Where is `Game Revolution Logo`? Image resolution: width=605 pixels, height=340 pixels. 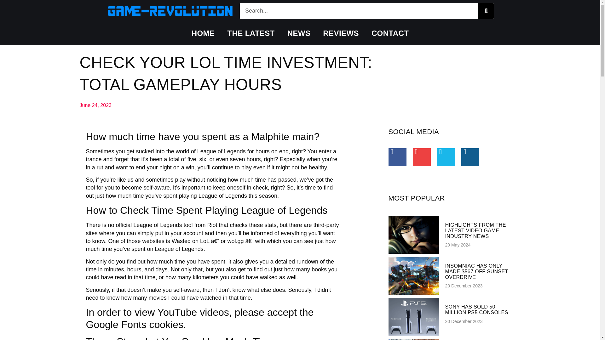
Game Revolution Logo is located at coordinates (170, 11).